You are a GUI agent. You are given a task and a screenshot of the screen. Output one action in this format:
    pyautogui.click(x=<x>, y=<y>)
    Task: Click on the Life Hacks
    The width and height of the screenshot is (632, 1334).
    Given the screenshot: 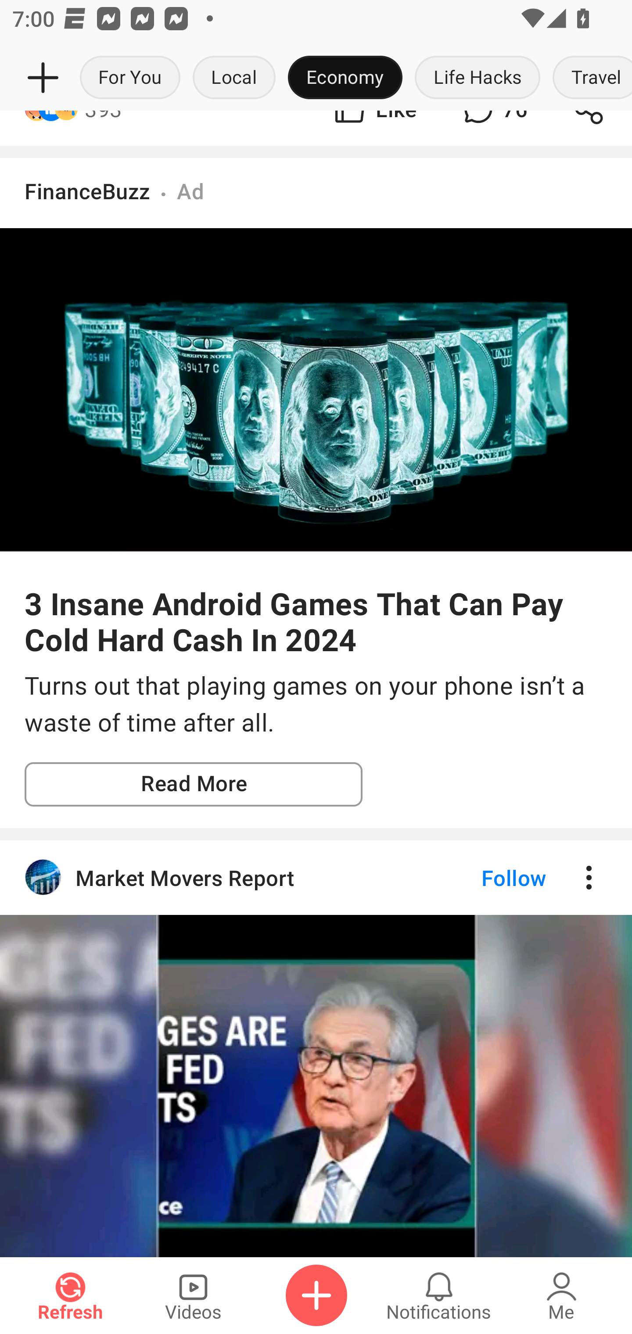 What is the action you would take?
    pyautogui.click(x=478, y=78)
    